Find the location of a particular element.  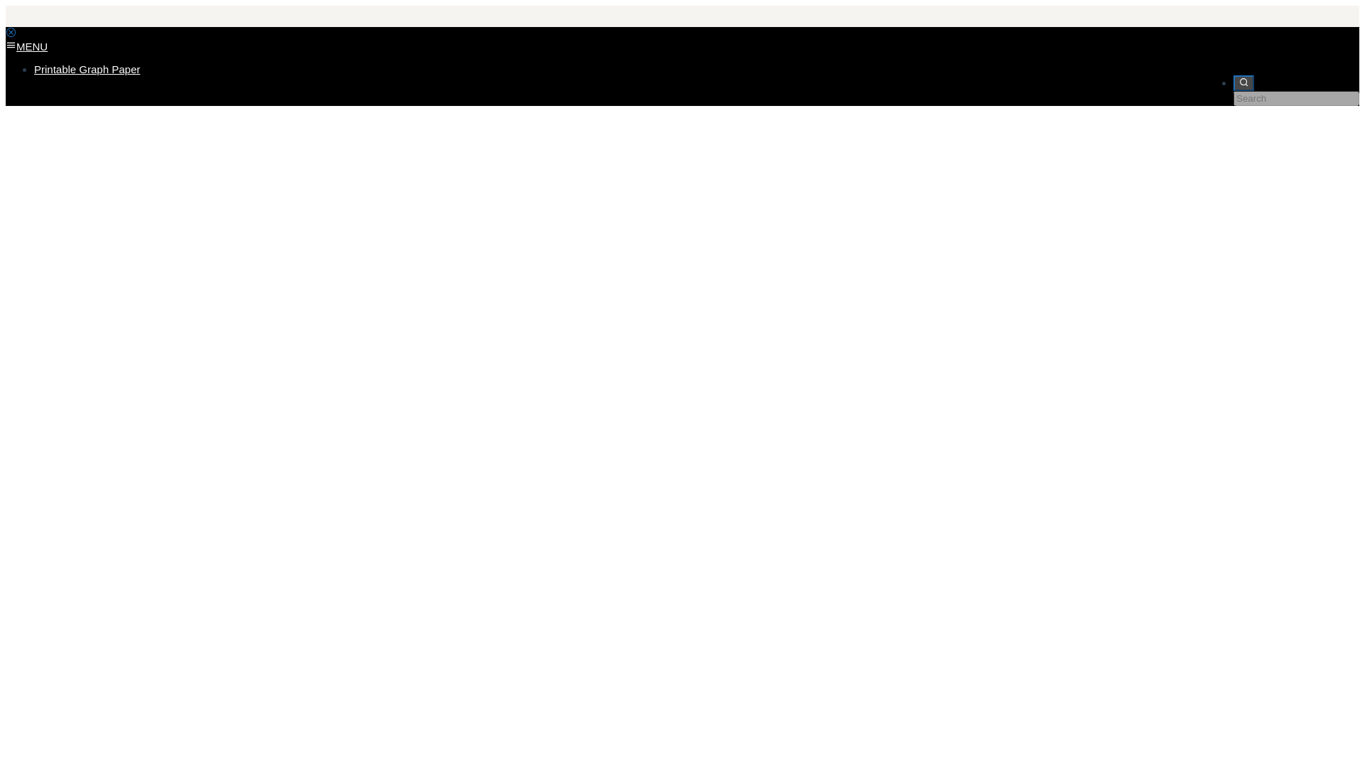

Search is located at coordinates (1244, 82).